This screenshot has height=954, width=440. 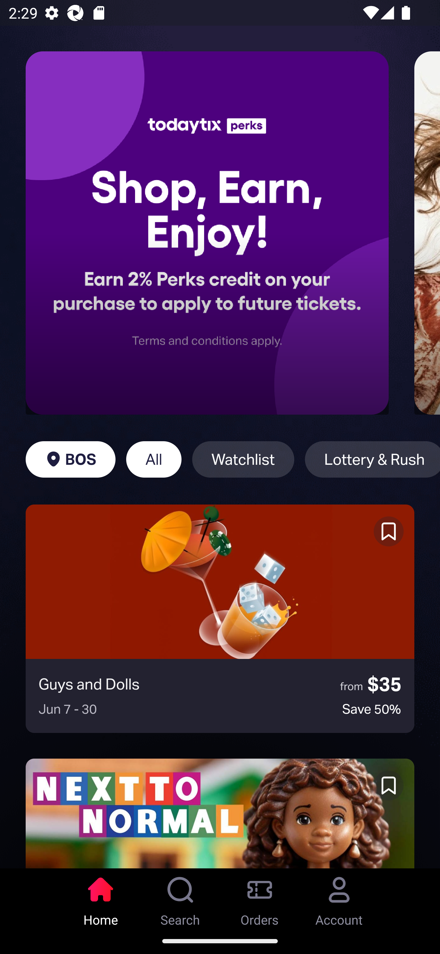 I want to click on Orders, so click(x=260, y=898).